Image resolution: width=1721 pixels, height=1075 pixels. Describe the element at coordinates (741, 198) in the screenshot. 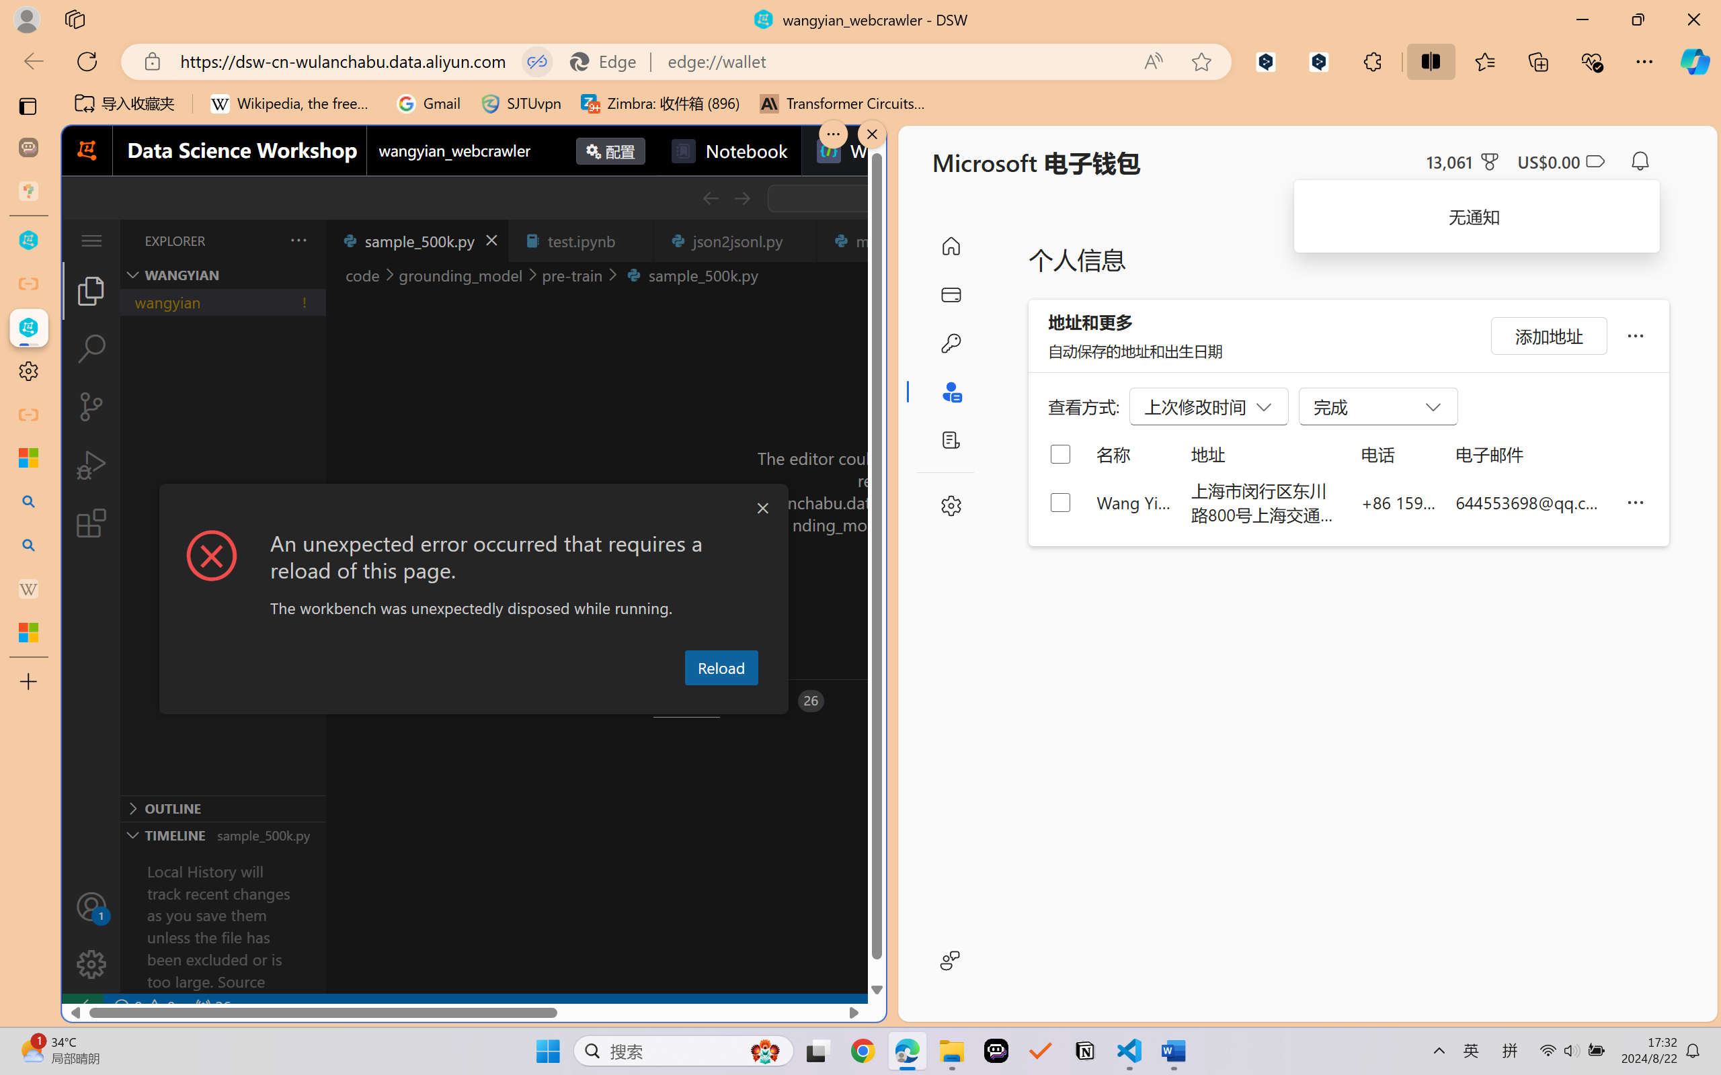

I see `Go Forward (Alt+RightArrow)` at that location.